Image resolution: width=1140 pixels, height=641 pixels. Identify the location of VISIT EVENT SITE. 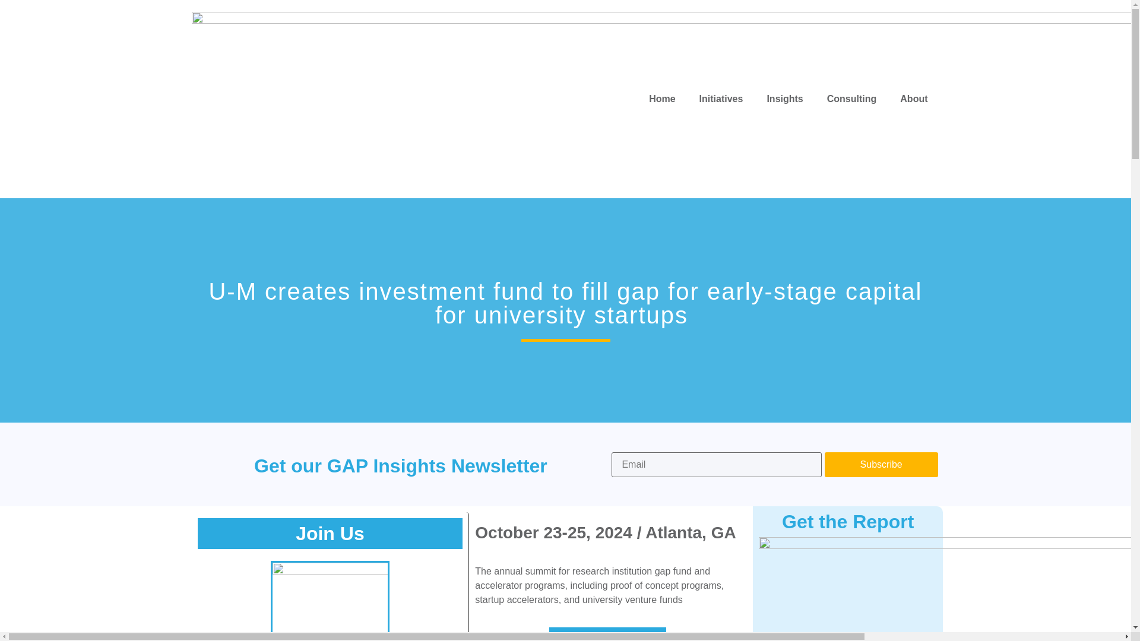
(607, 634).